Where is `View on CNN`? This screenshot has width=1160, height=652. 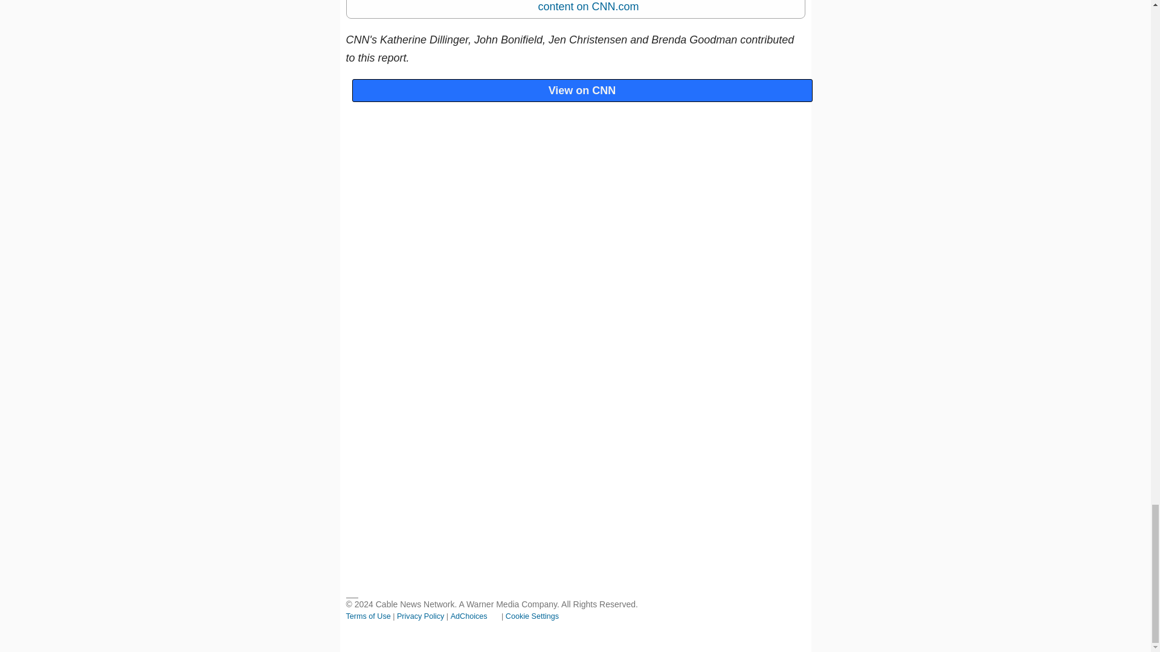 View on CNN is located at coordinates (581, 90).